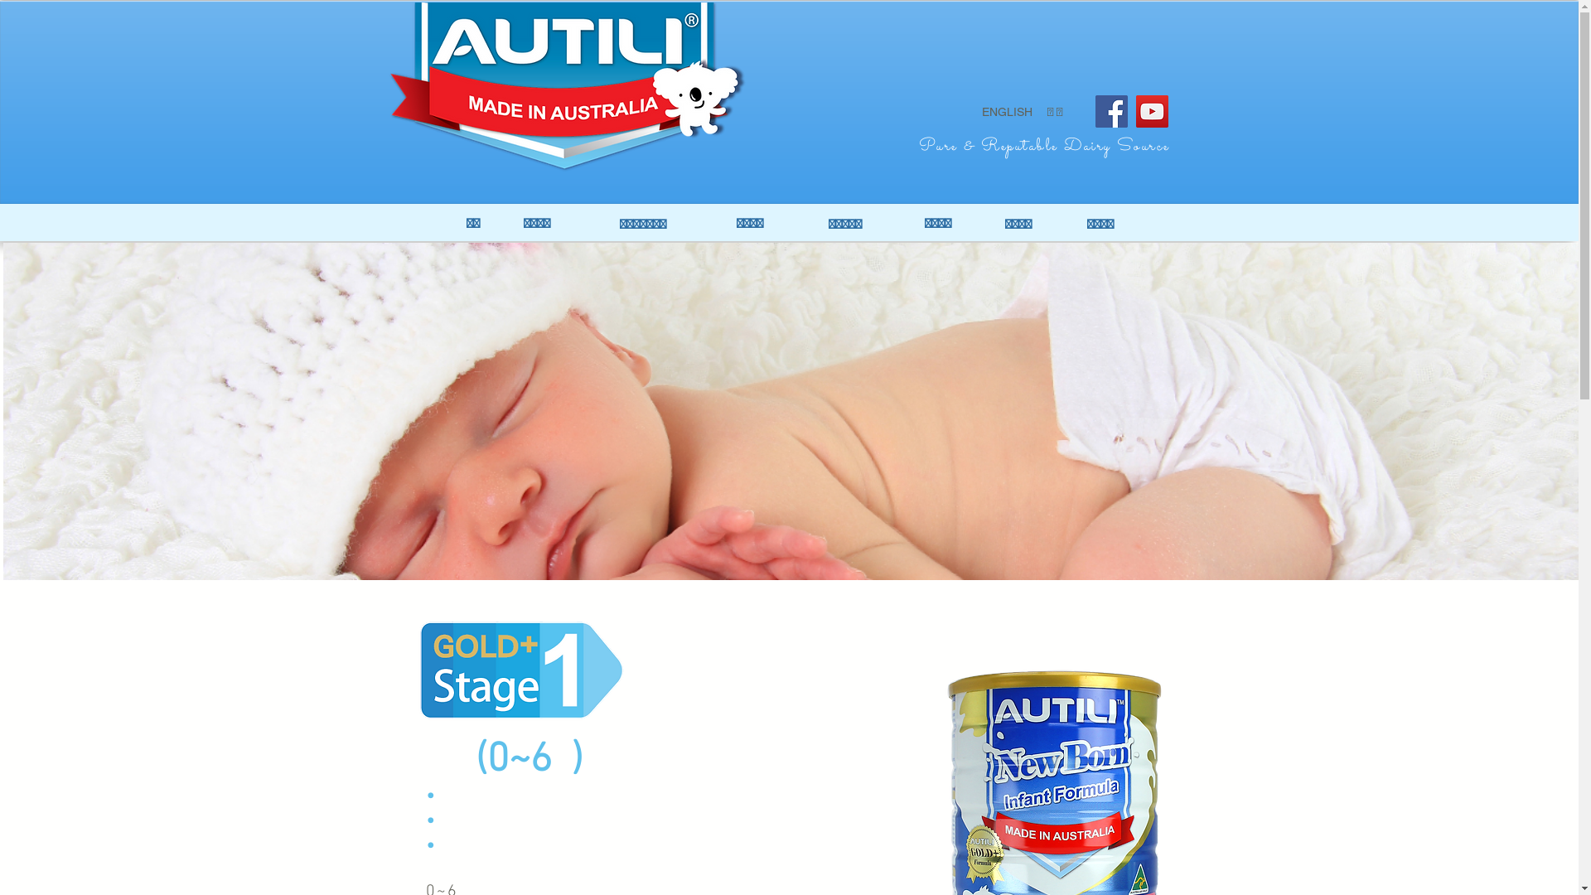 This screenshot has height=895, width=1591. I want to click on ENGLISH, so click(1007, 112).